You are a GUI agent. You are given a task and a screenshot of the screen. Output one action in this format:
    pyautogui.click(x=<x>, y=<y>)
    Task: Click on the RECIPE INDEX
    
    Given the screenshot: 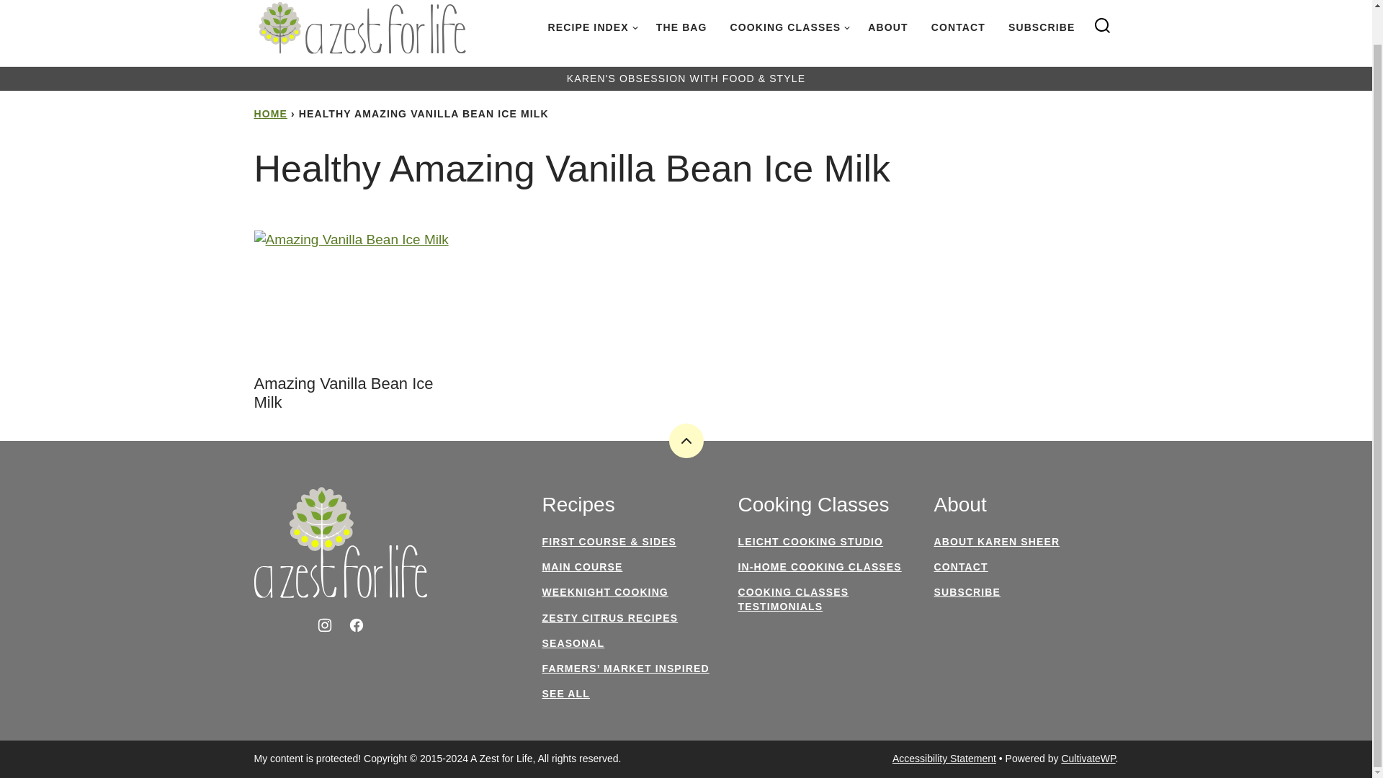 What is the action you would take?
    pyautogui.click(x=590, y=27)
    